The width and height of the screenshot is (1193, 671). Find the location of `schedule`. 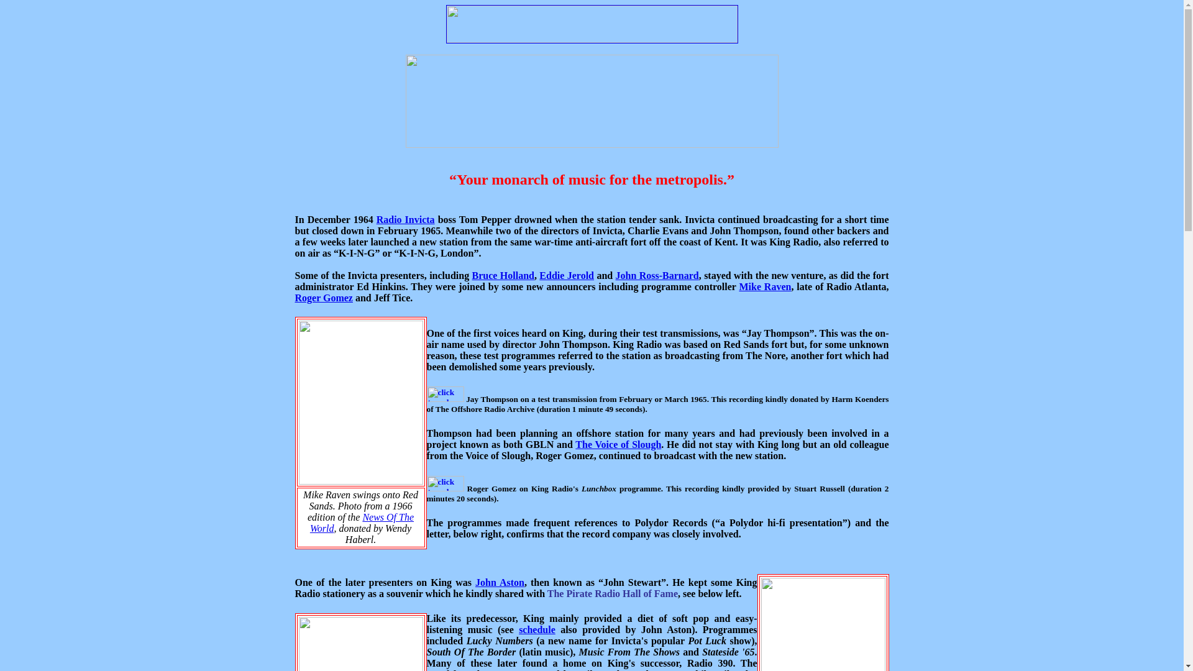

schedule is located at coordinates (537, 629).